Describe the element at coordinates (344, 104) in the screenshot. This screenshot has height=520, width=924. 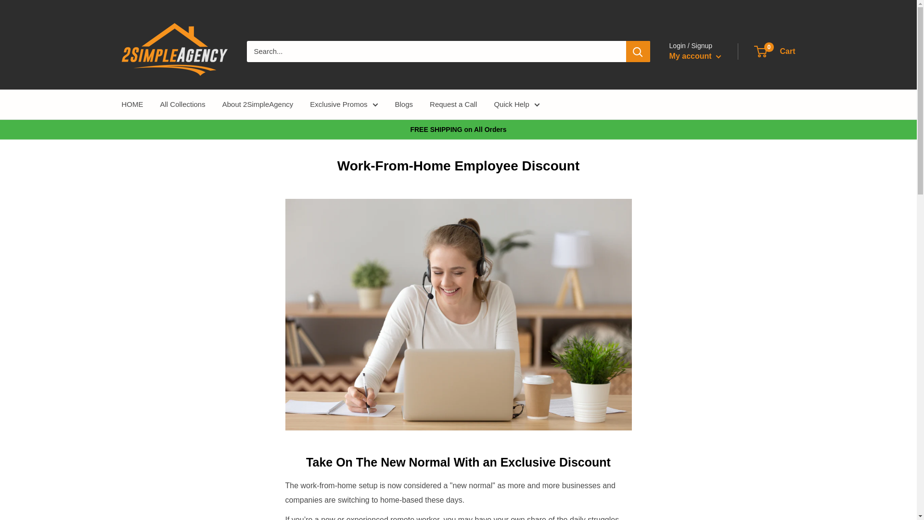
I see `Exclusive Promos` at that location.